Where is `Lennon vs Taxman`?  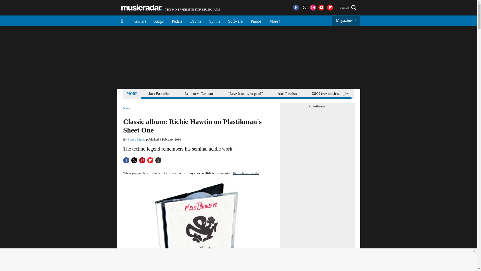 Lennon vs Taxman is located at coordinates (199, 93).